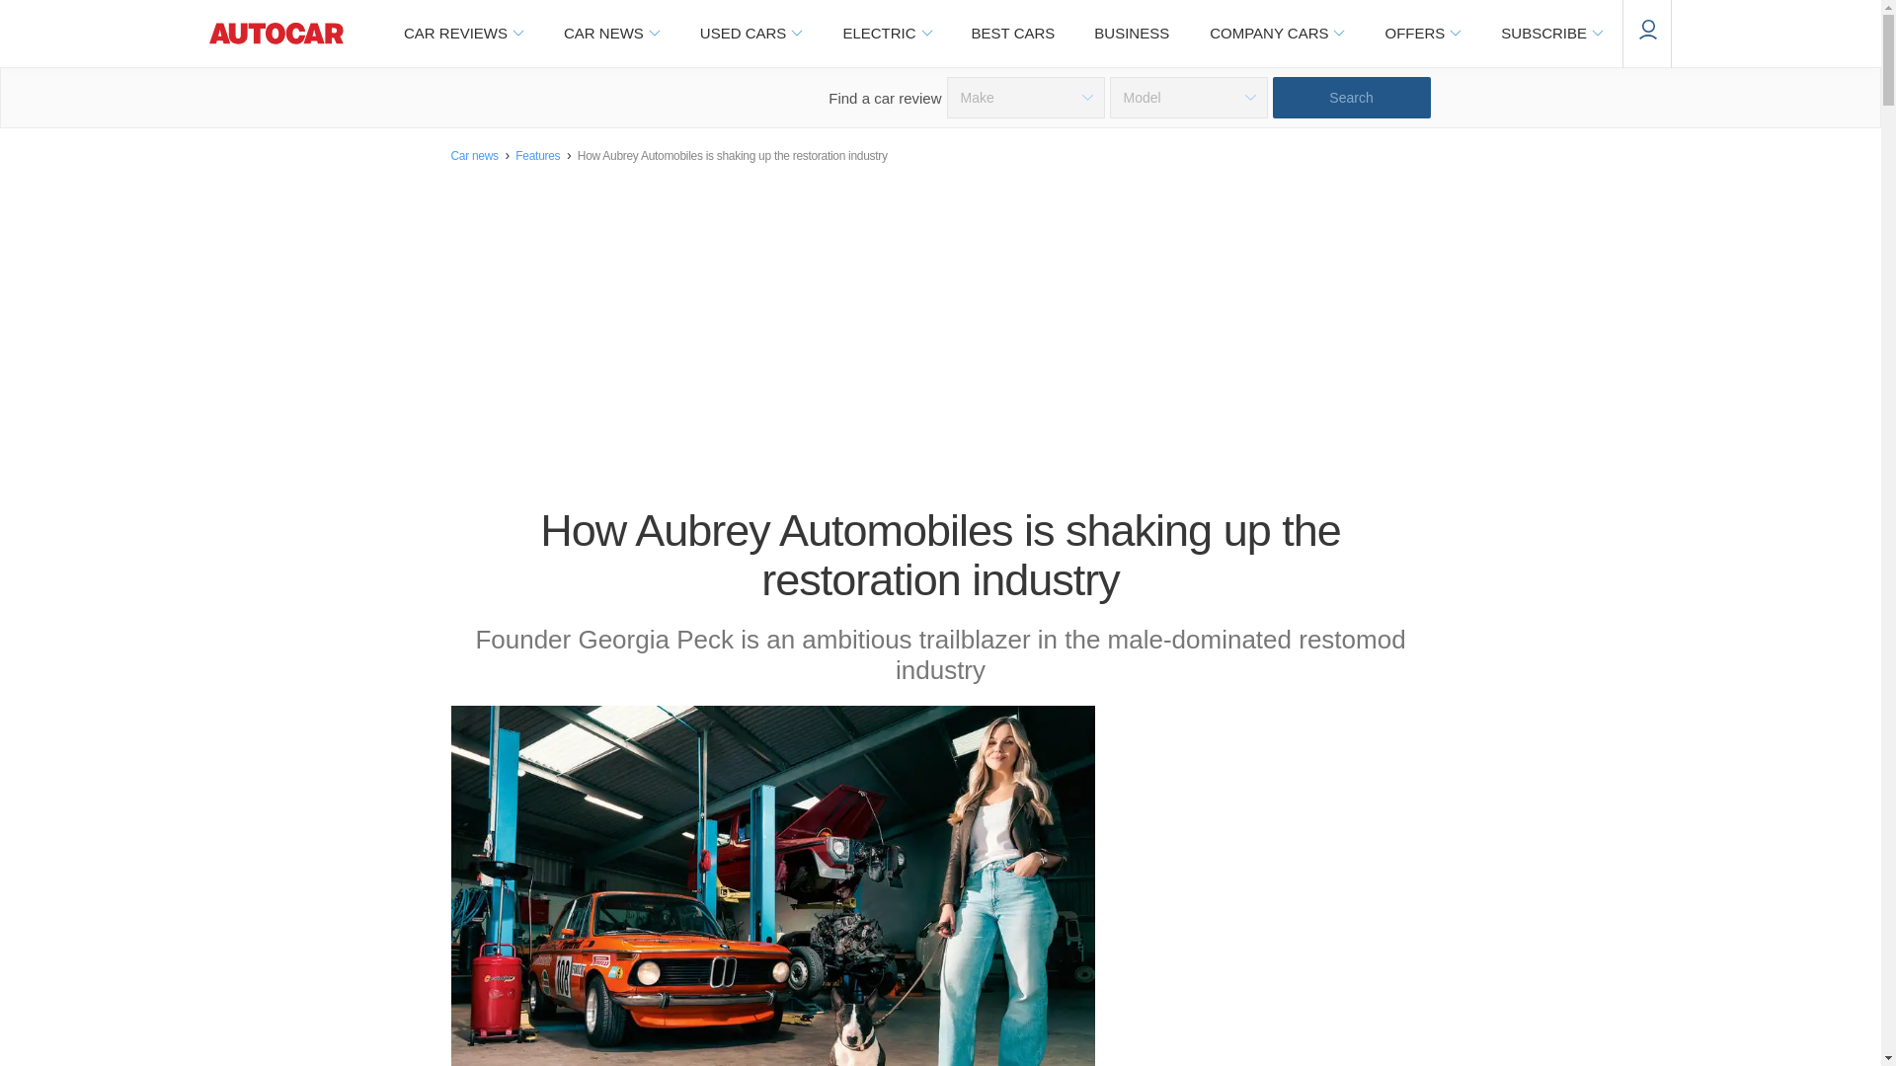 The image size is (1896, 1066). What do you see at coordinates (886, 34) in the screenshot?
I see `ELECTRIC` at bounding box center [886, 34].